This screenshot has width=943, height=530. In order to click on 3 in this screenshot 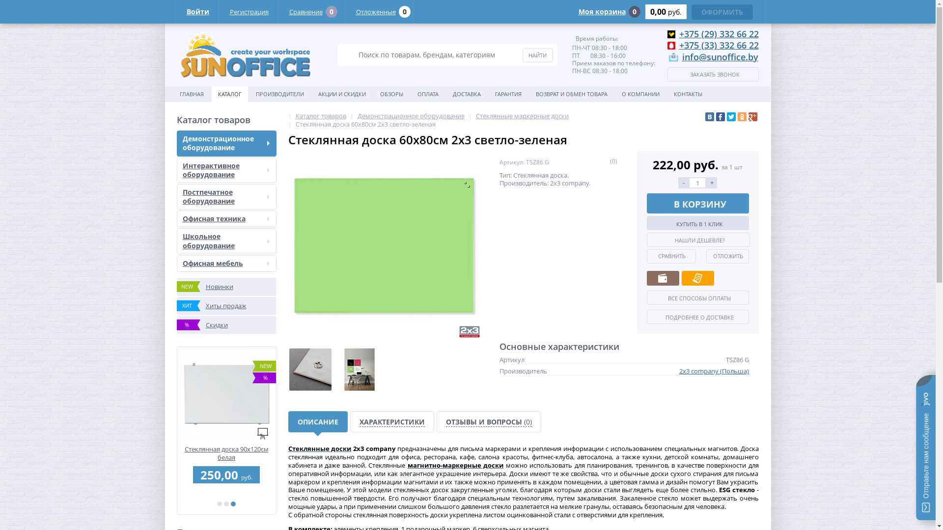, I will do `click(233, 504)`.